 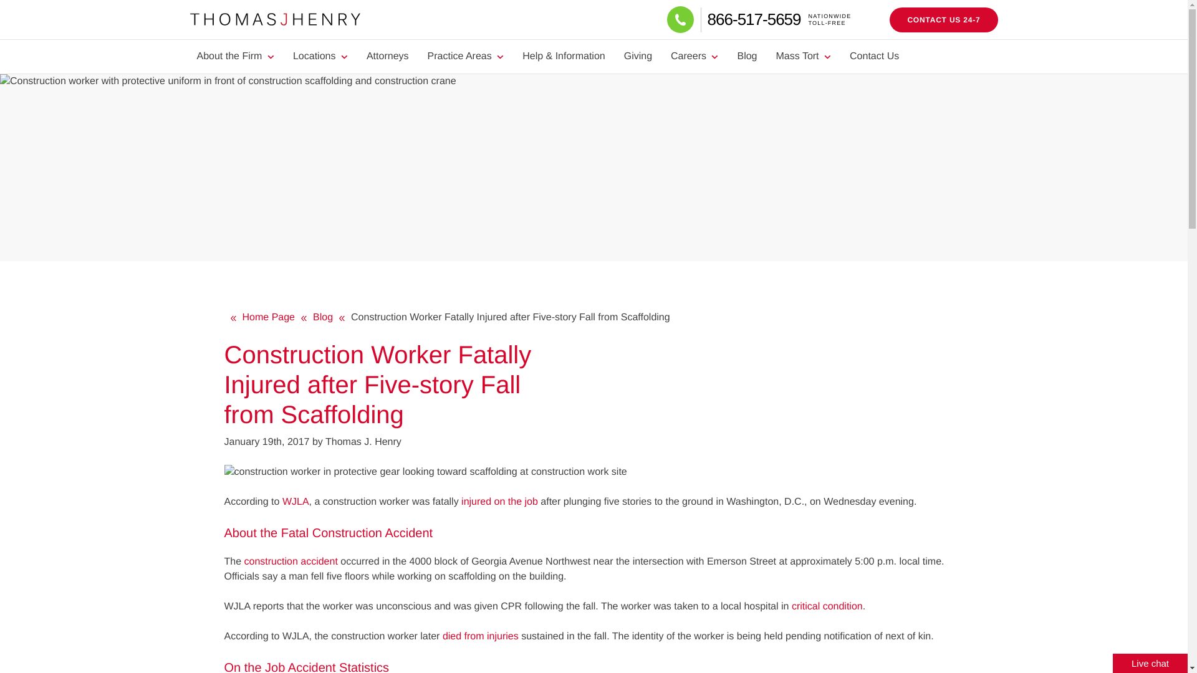 What do you see at coordinates (943, 19) in the screenshot?
I see `CONTACT US 24-7` at bounding box center [943, 19].